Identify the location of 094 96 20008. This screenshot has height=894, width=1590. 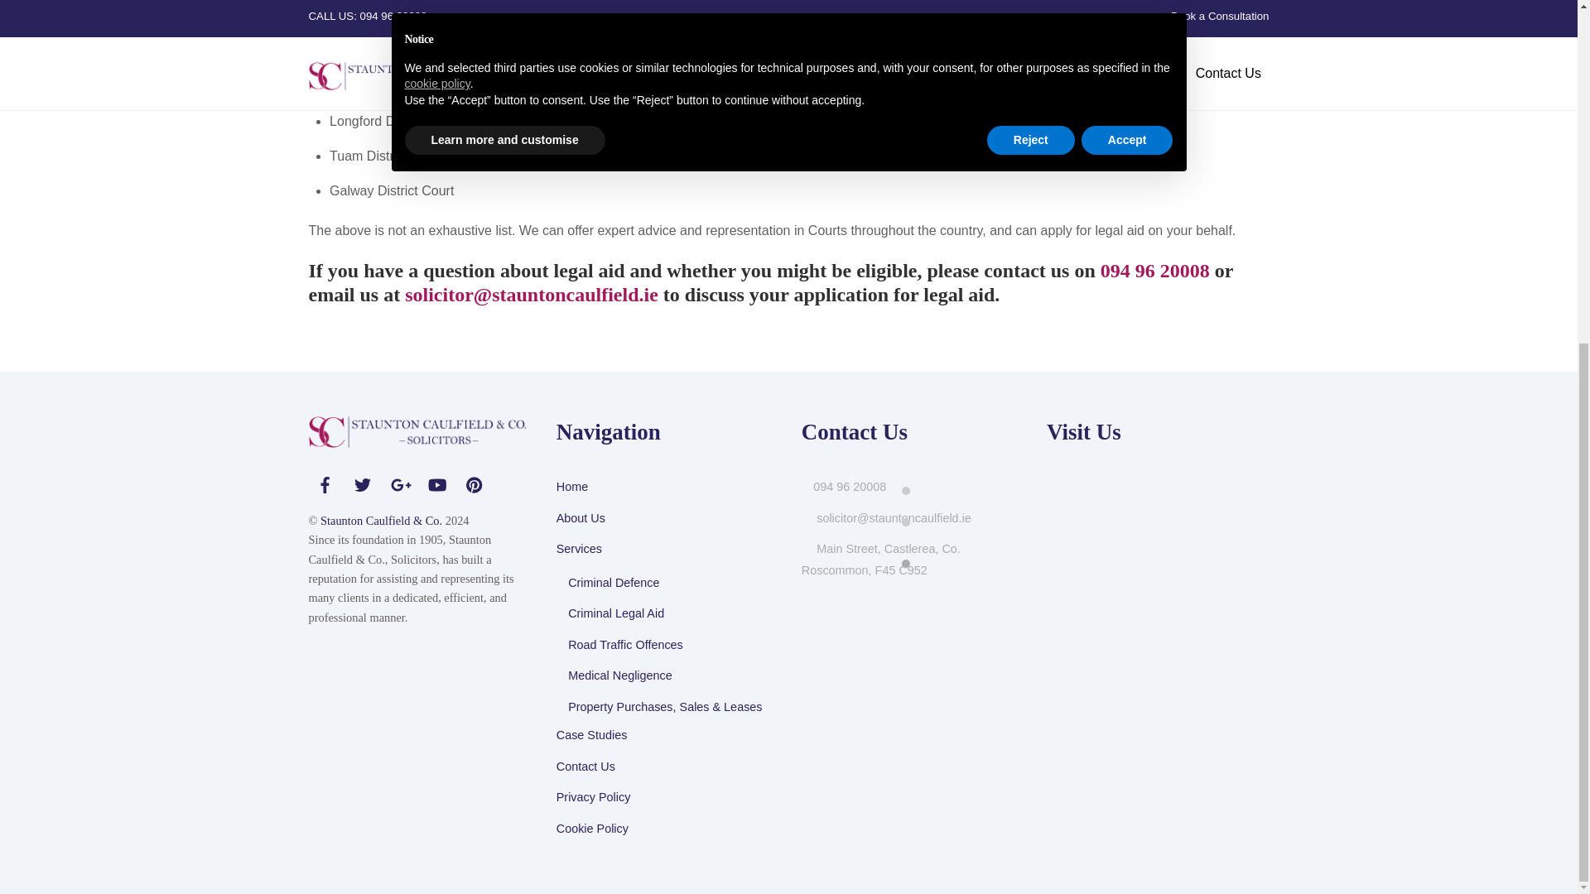
(849, 487).